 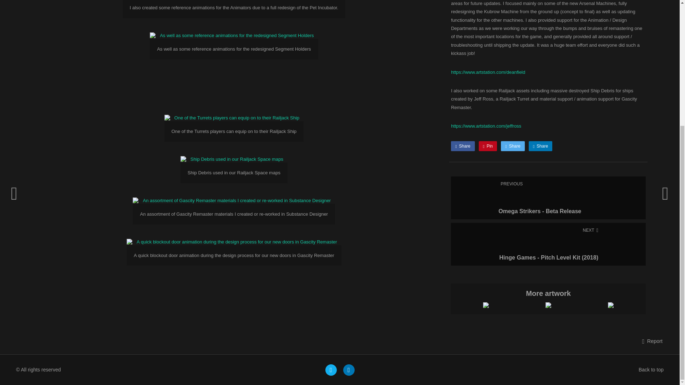 What do you see at coordinates (652, 342) in the screenshot?
I see `Pin` at bounding box center [652, 342].